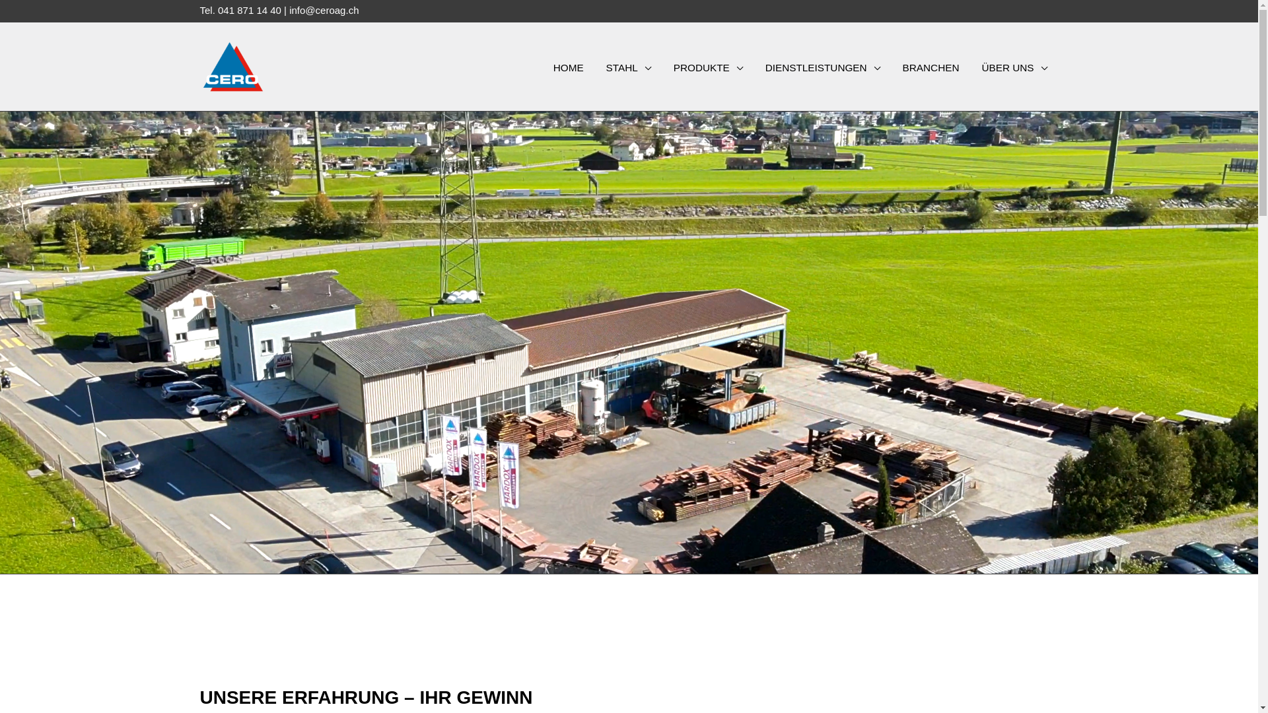 This screenshot has width=1268, height=713. Describe the element at coordinates (569, 69) in the screenshot. I see `HOME` at that location.